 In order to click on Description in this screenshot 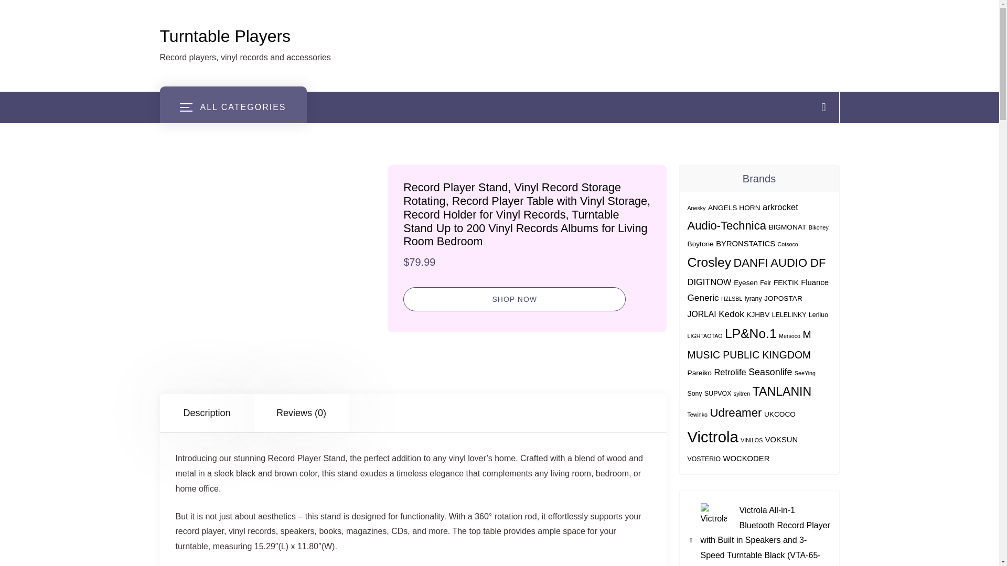, I will do `click(206, 413)`.